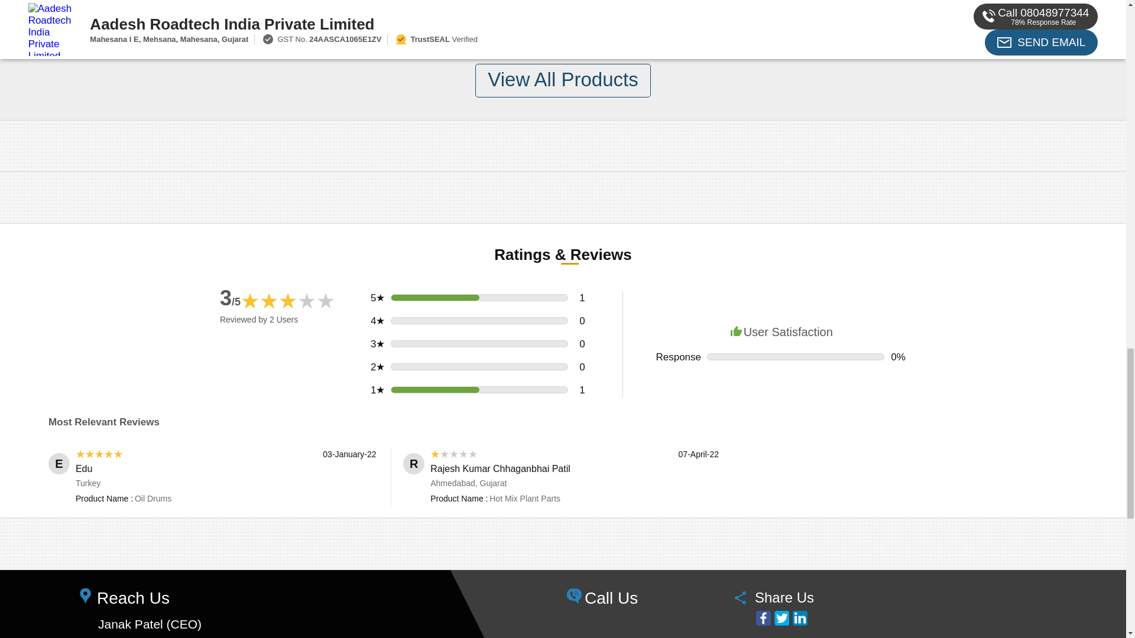 Image resolution: width=1135 pixels, height=638 pixels. Describe the element at coordinates (781, 618) in the screenshot. I see `Twitter` at that location.